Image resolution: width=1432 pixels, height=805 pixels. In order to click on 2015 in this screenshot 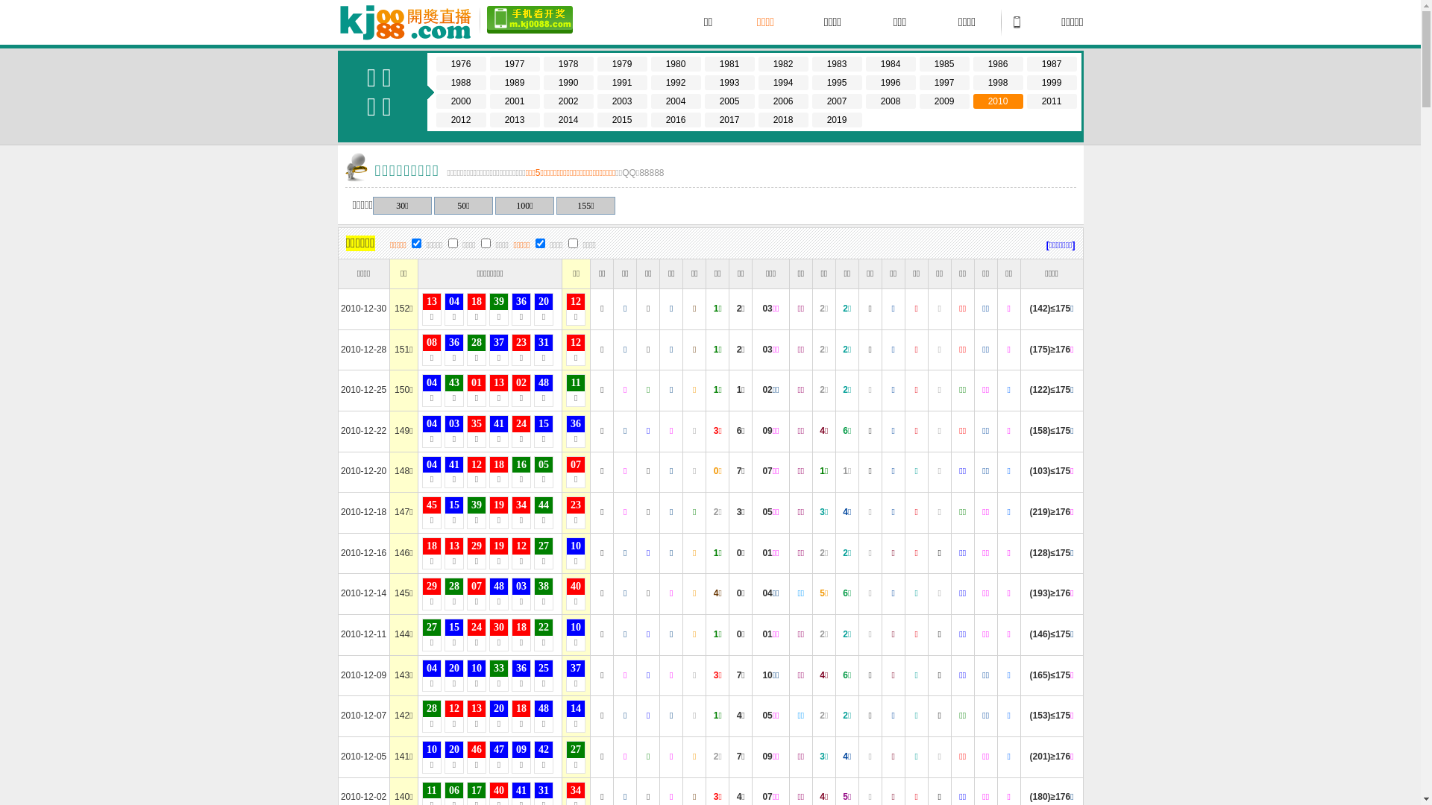, I will do `click(622, 120)`.